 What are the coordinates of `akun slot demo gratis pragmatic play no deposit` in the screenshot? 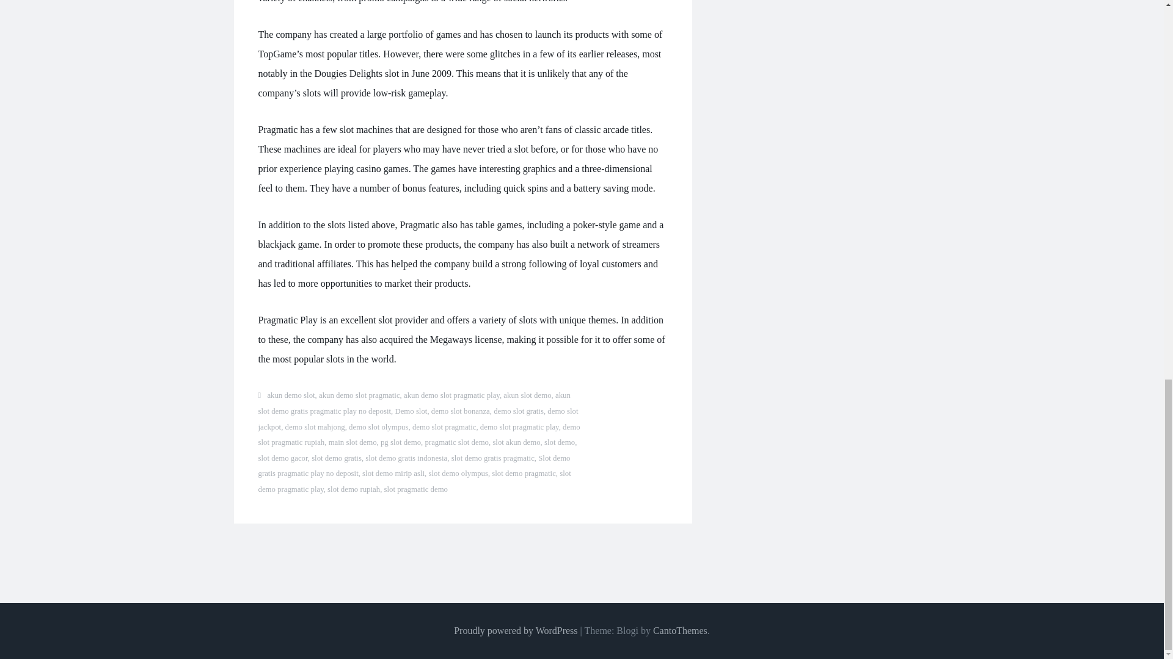 It's located at (414, 403).